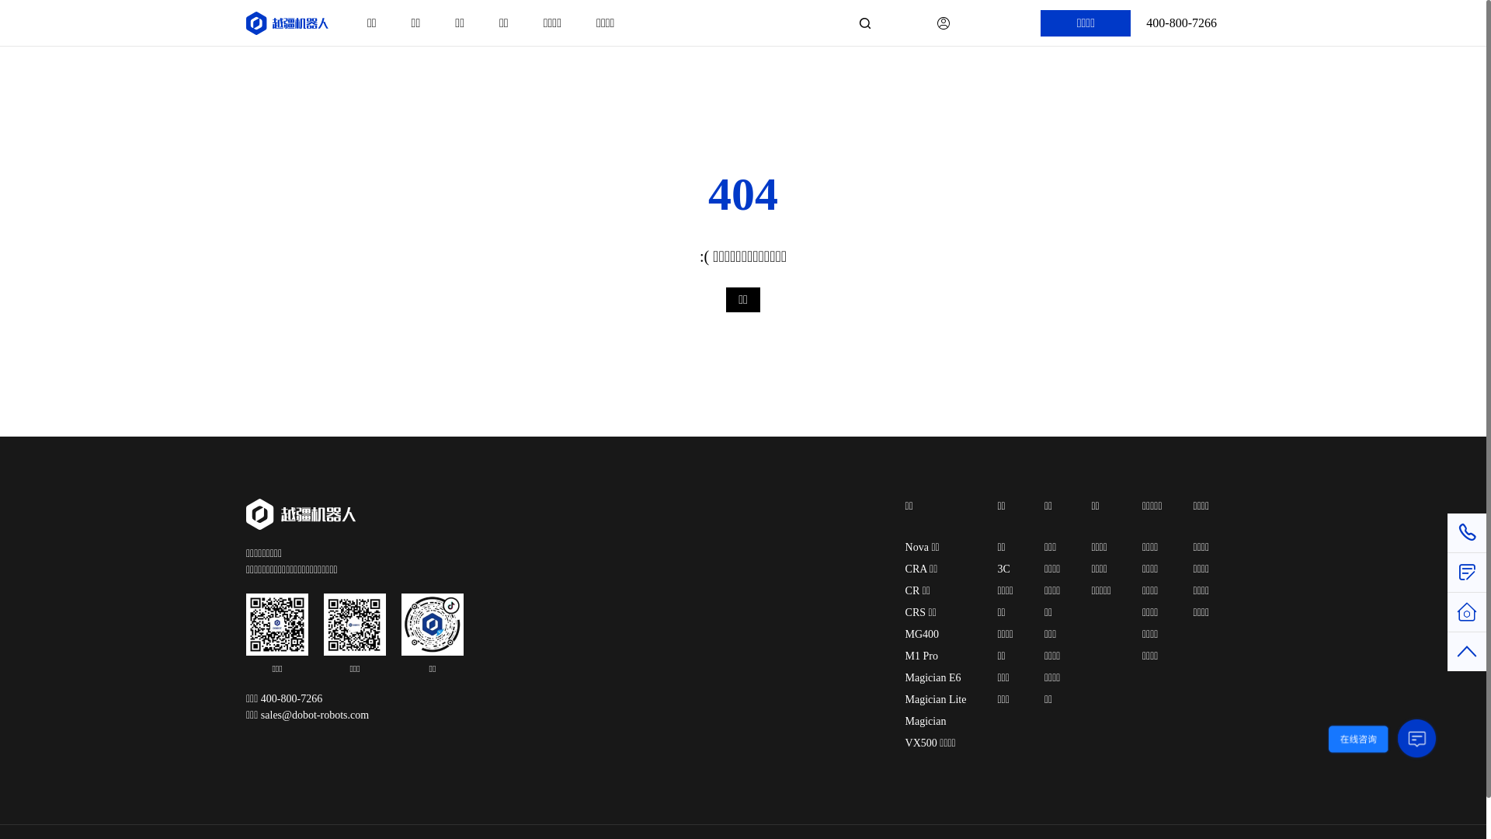 This screenshot has height=839, width=1491. What do you see at coordinates (923, 634) in the screenshot?
I see `MG400` at bounding box center [923, 634].